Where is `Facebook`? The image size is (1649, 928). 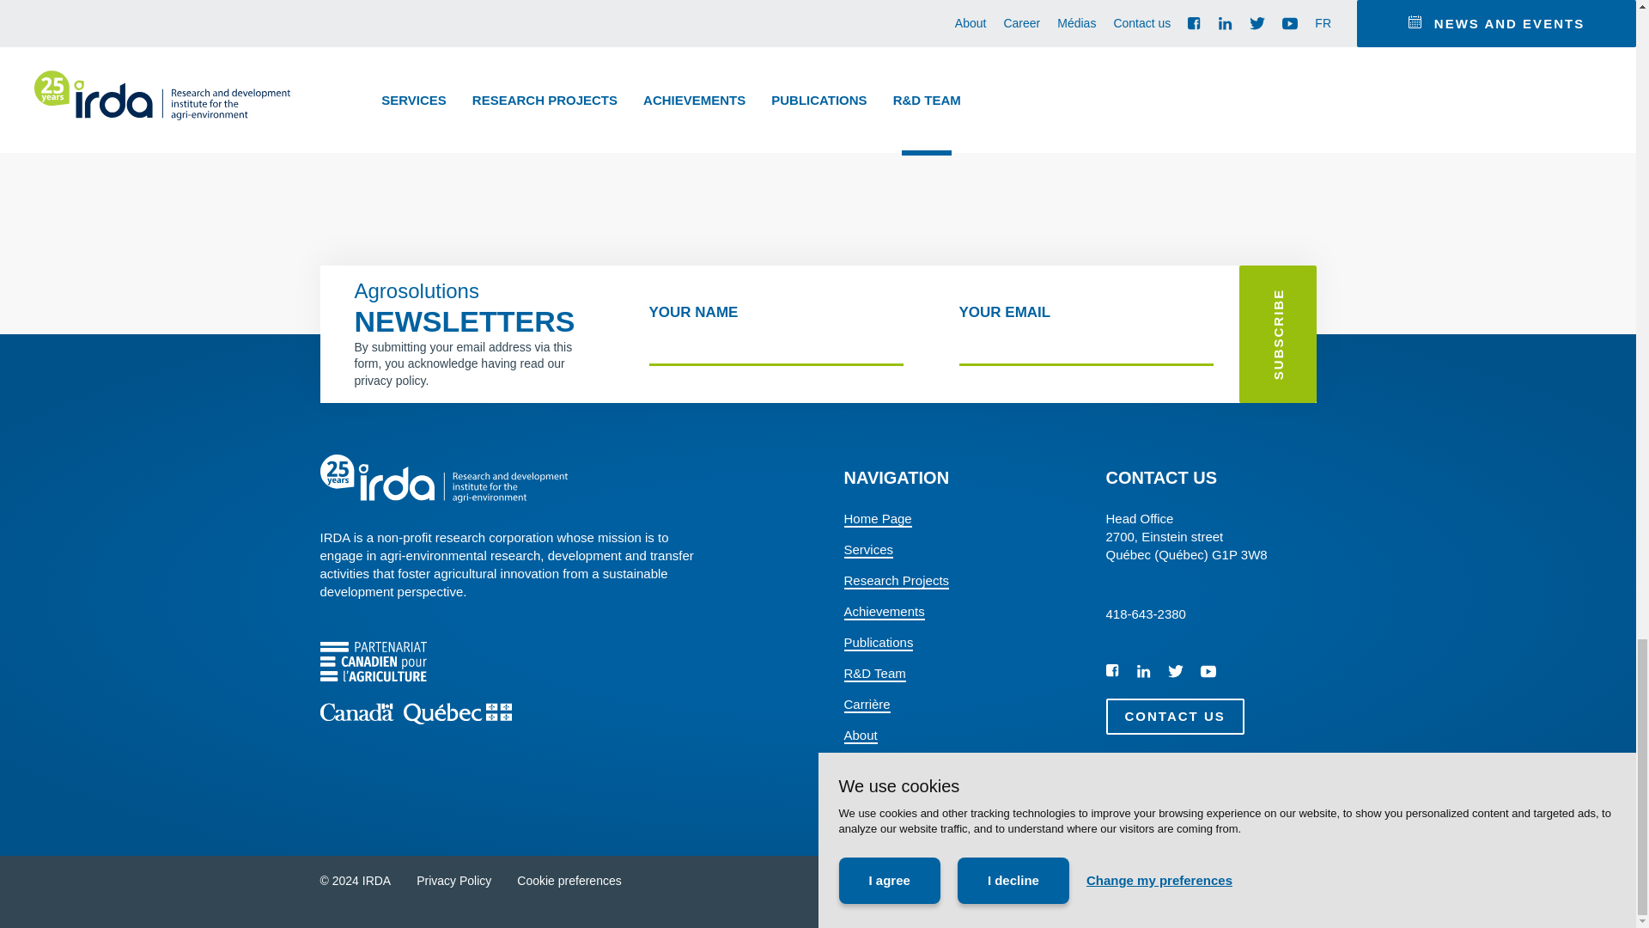
Facebook is located at coordinates (1113, 671).